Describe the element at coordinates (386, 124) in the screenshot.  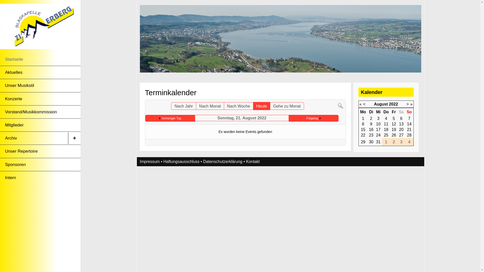
I see `11` at that location.